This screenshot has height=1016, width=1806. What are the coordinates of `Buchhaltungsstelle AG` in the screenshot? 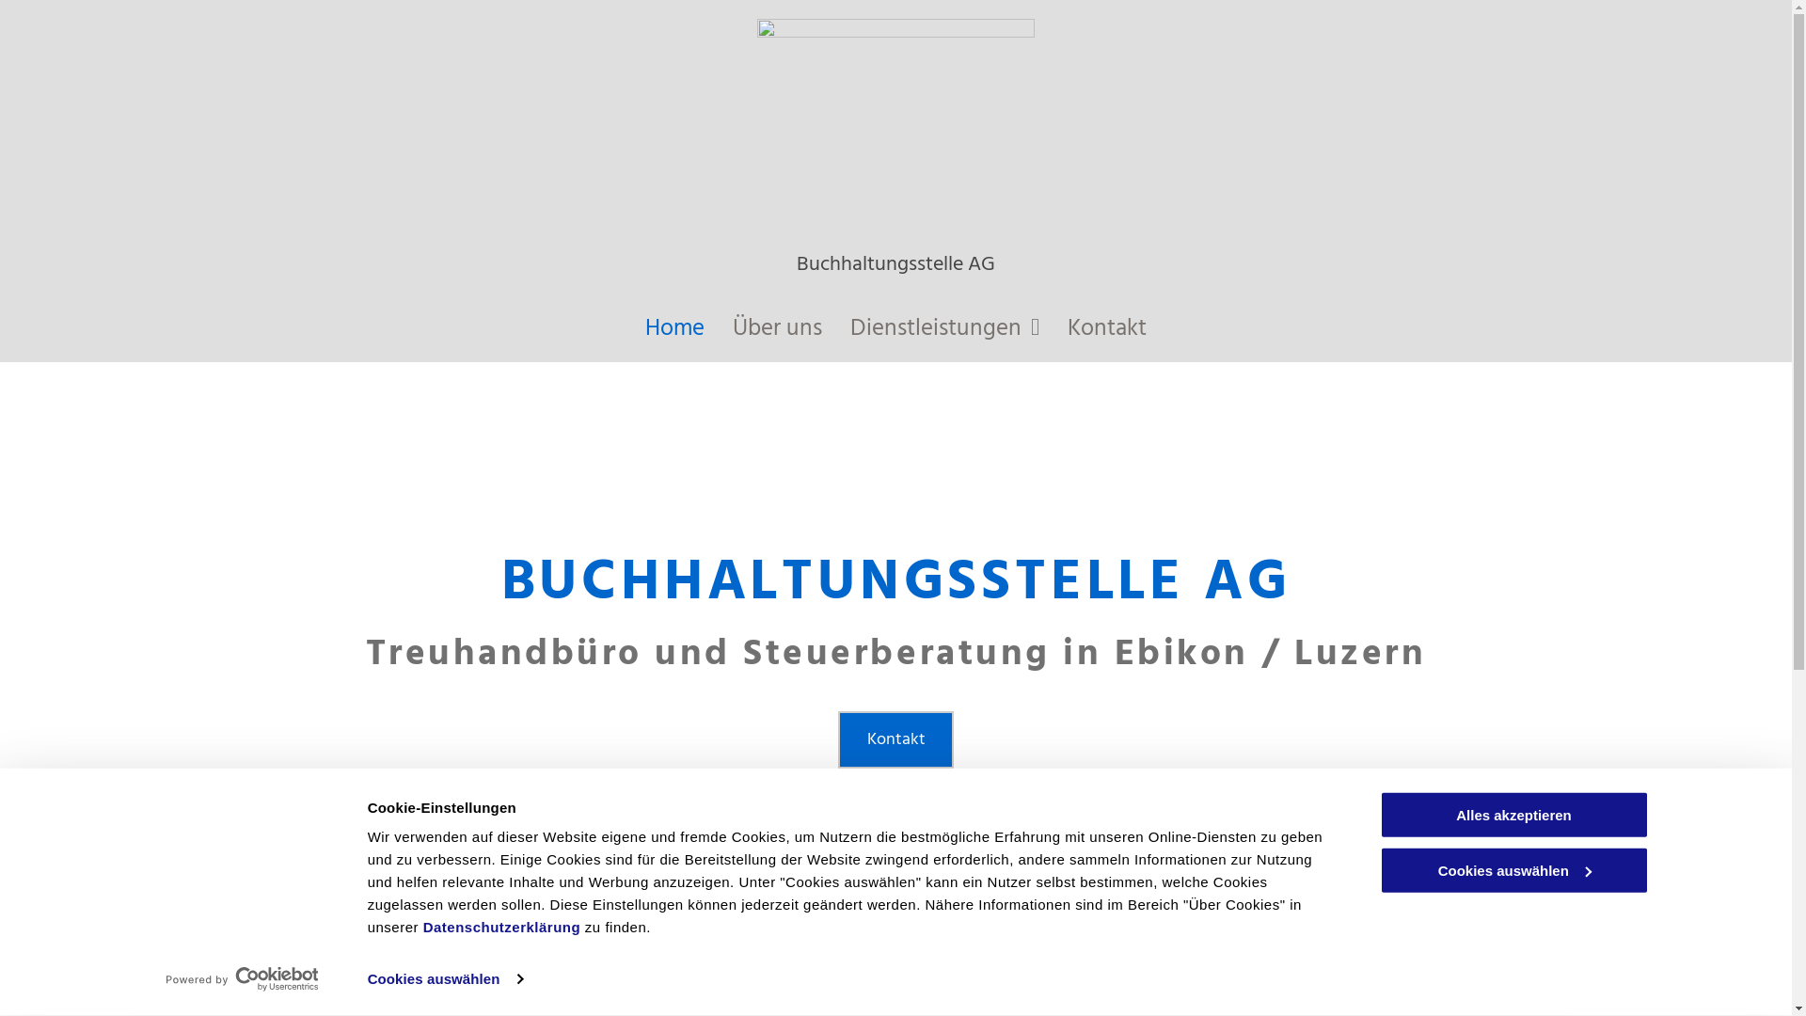 It's located at (895, 265).